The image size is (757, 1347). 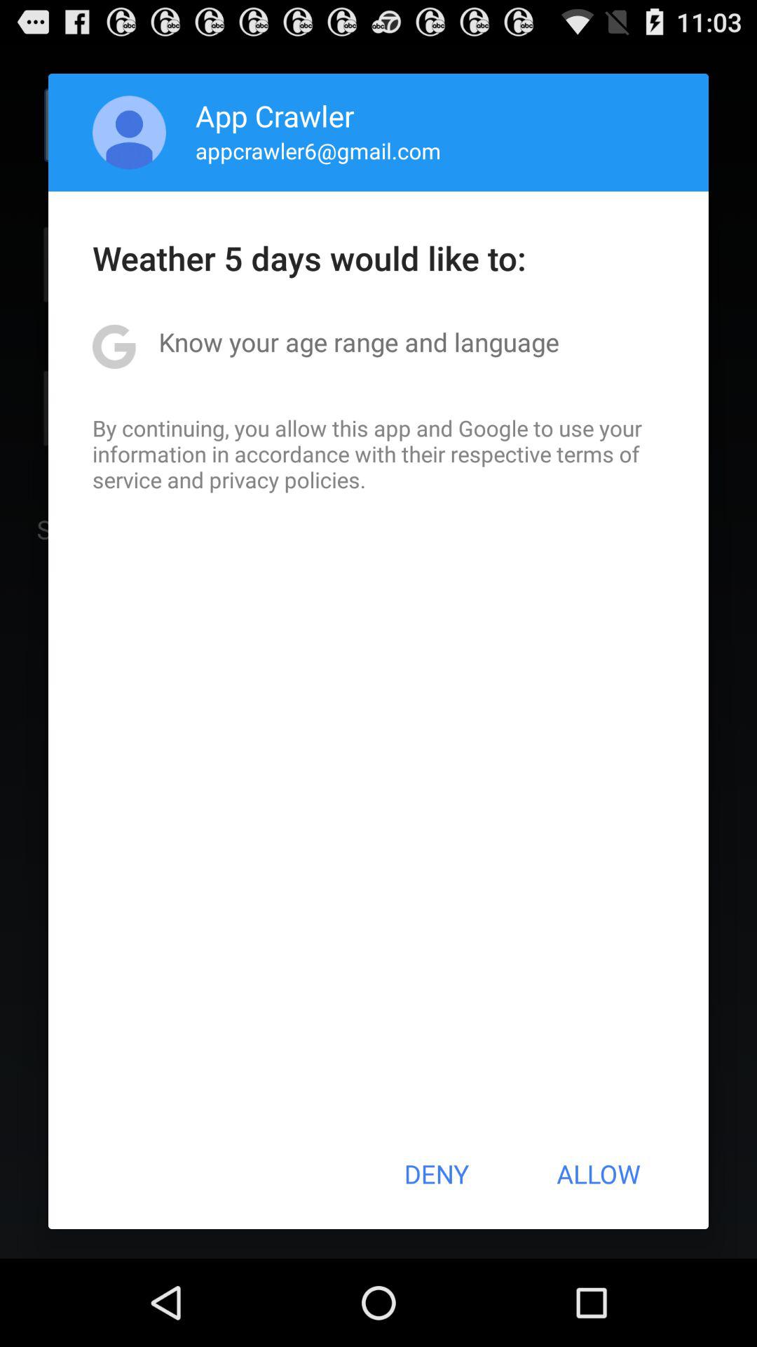 I want to click on flip to app crawler icon, so click(x=275, y=115).